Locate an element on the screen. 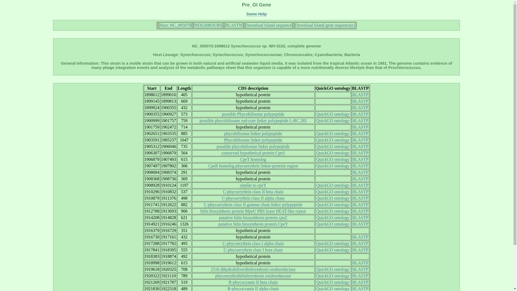 The image size is (517, 291). conserved hypothetical protein CpeS is located at coordinates (253, 153).